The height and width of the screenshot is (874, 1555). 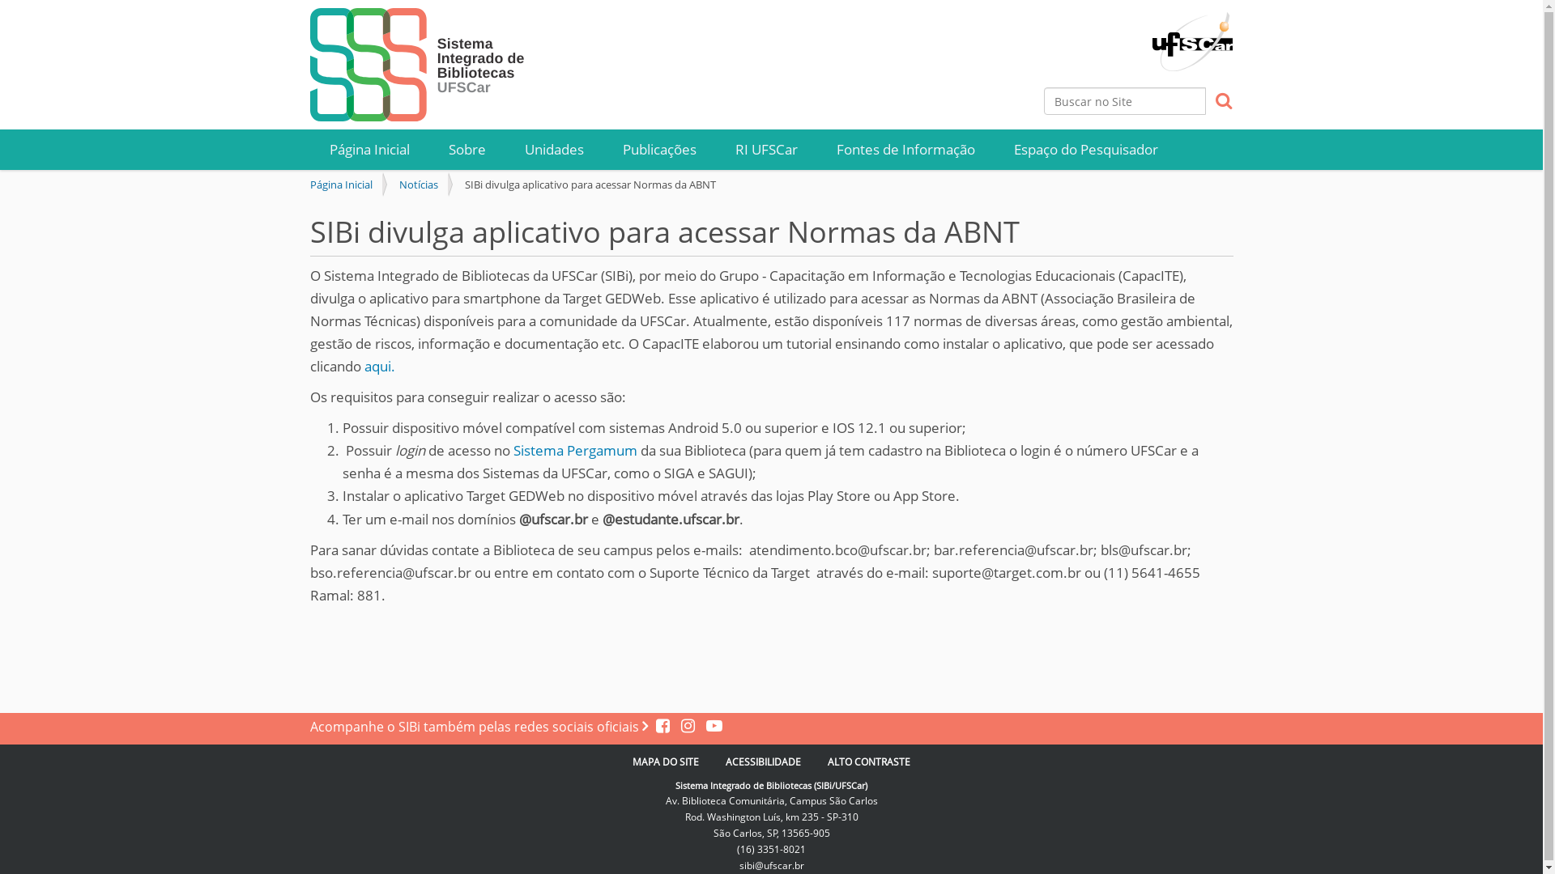 What do you see at coordinates (763, 762) in the screenshot?
I see `ACESSIBILIDADE` at bounding box center [763, 762].